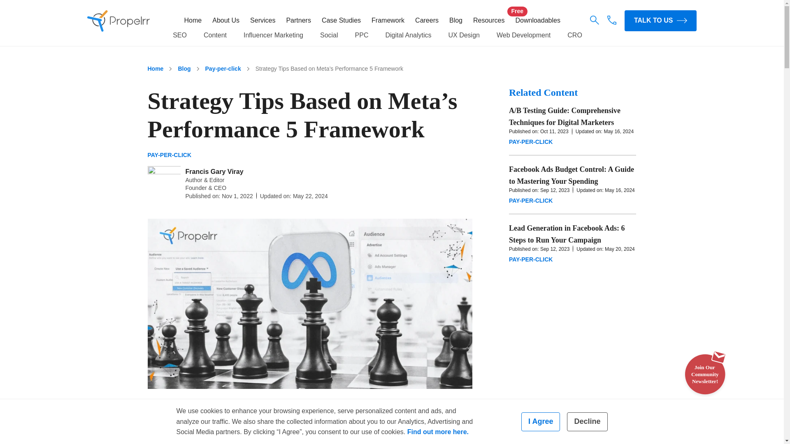  I want to click on Partners, so click(298, 21).